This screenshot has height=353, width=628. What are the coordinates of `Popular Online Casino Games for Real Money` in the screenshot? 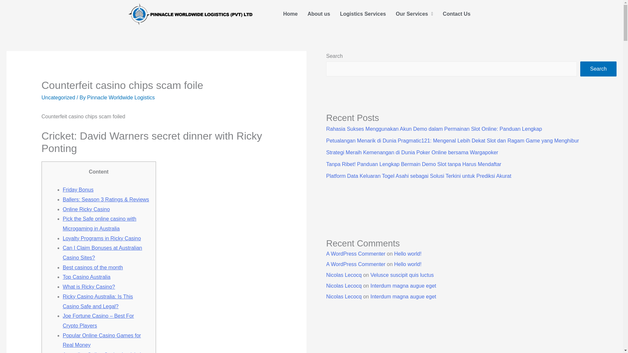 It's located at (102, 340).